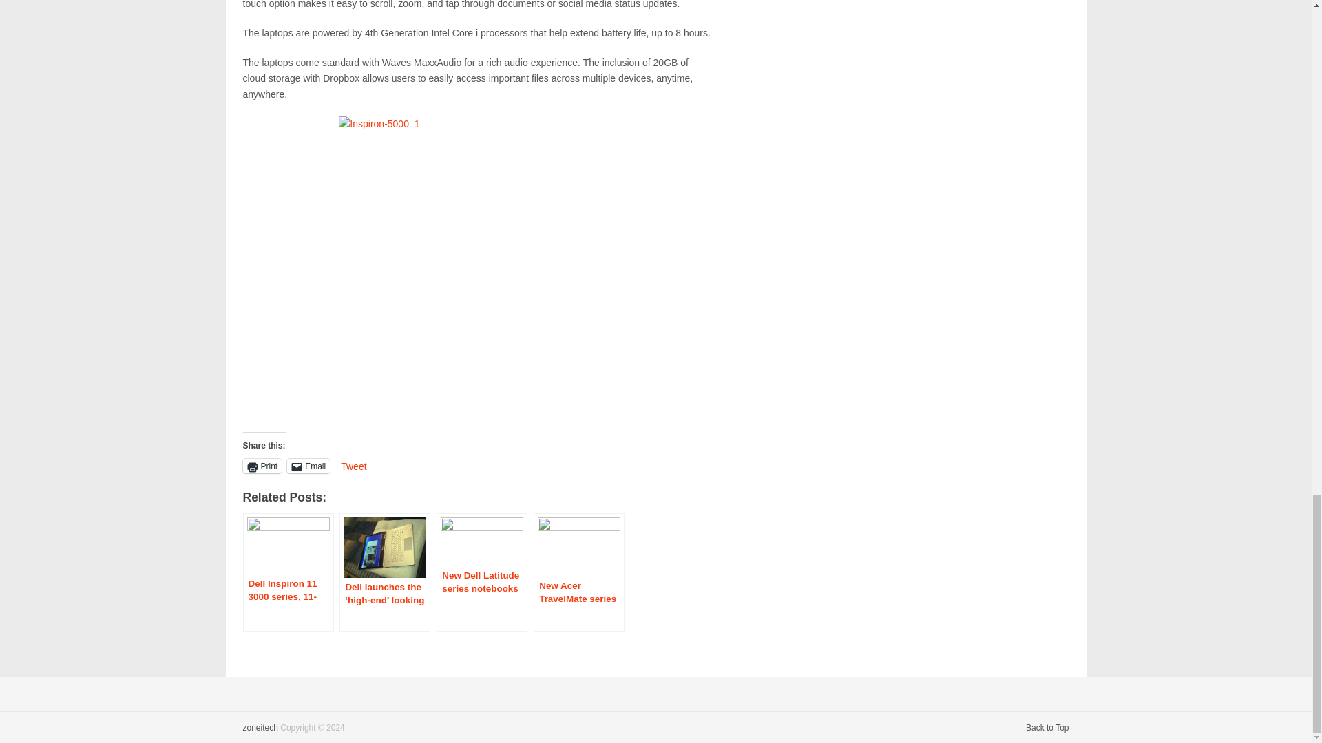  I want to click on Print, so click(262, 466).